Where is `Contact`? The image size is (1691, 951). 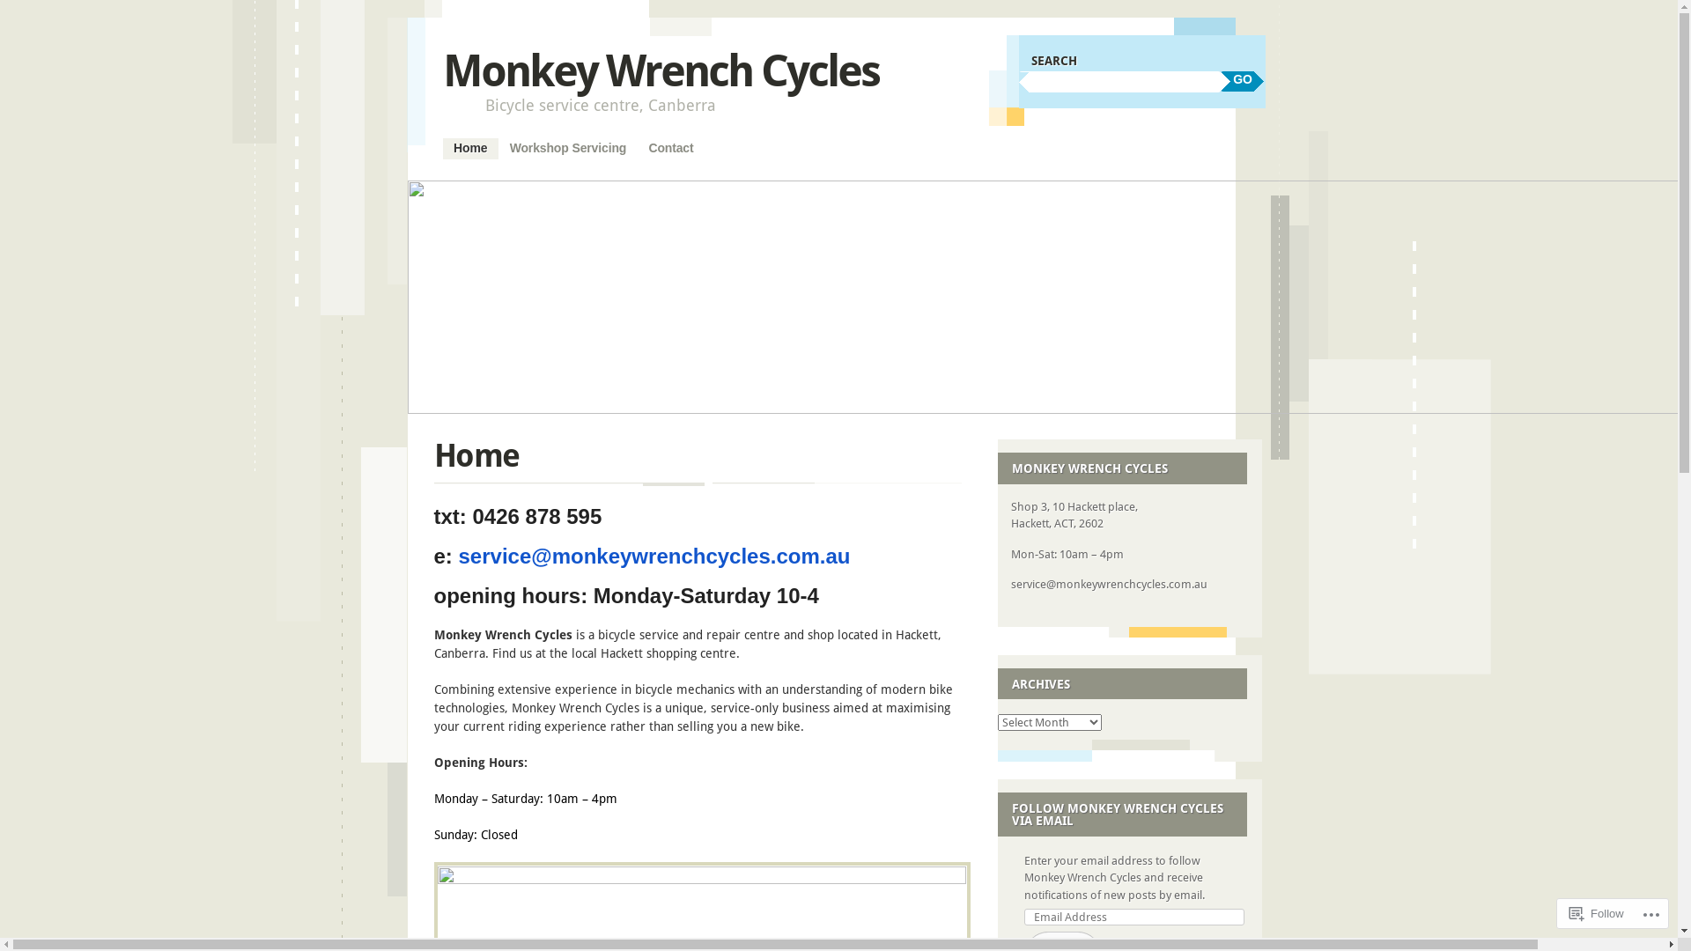 Contact is located at coordinates (671, 149).